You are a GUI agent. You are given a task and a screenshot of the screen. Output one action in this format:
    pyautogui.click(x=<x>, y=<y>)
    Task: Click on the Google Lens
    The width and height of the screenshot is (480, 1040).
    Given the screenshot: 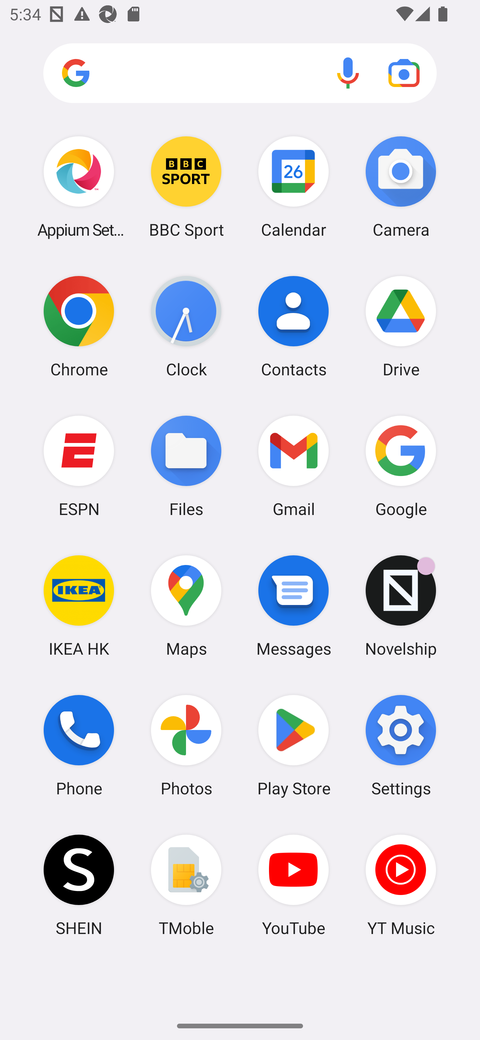 What is the action you would take?
    pyautogui.click(x=404, y=73)
    